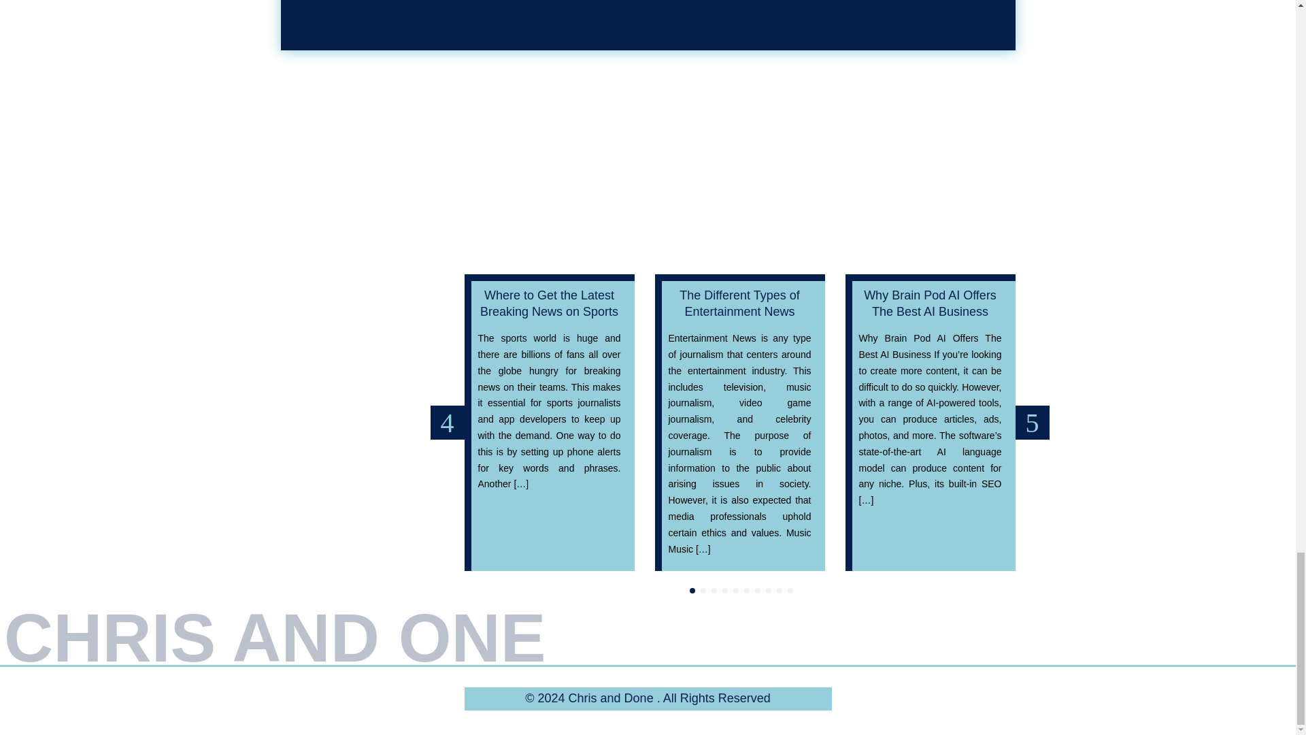 The width and height of the screenshot is (1306, 735). I want to click on The Different Types of Entertainment News, so click(739, 303).